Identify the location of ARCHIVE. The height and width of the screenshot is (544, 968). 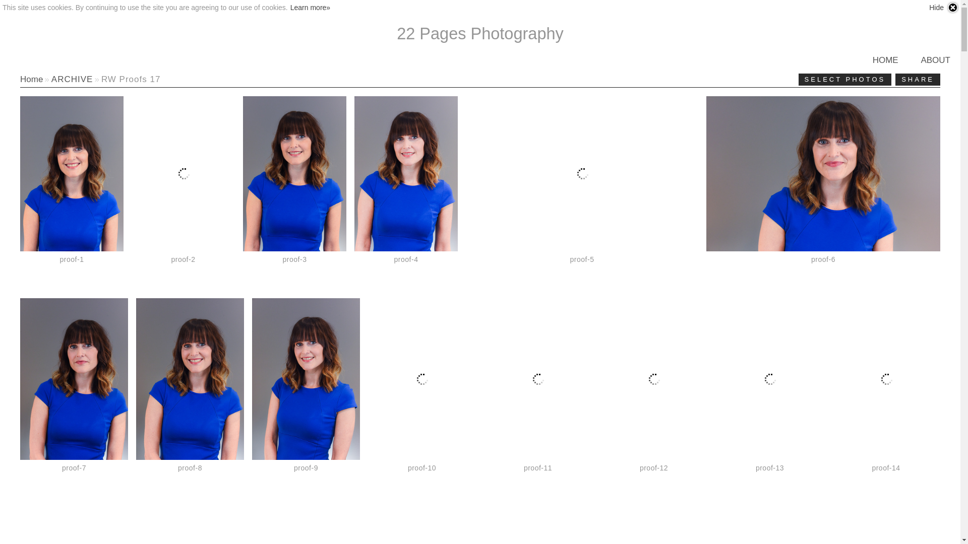
(73, 80).